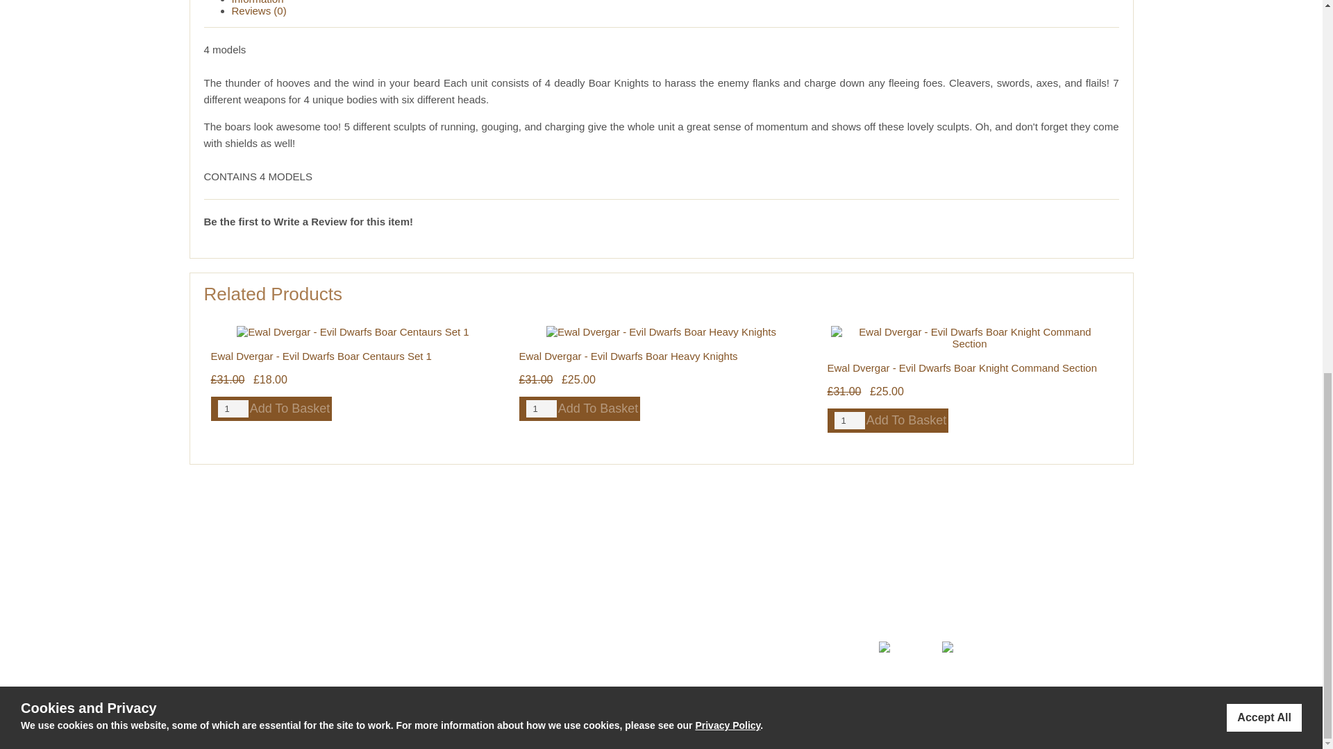  What do you see at coordinates (962, 368) in the screenshot?
I see `Ewal Dvergar - Evil Dwarfs Boar Knight Command Section` at bounding box center [962, 368].